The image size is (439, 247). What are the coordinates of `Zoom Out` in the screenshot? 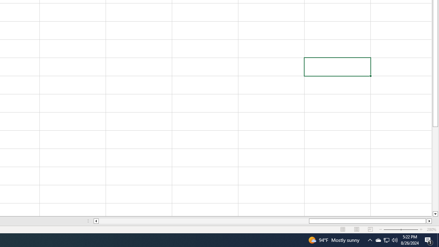 It's located at (396, 229).